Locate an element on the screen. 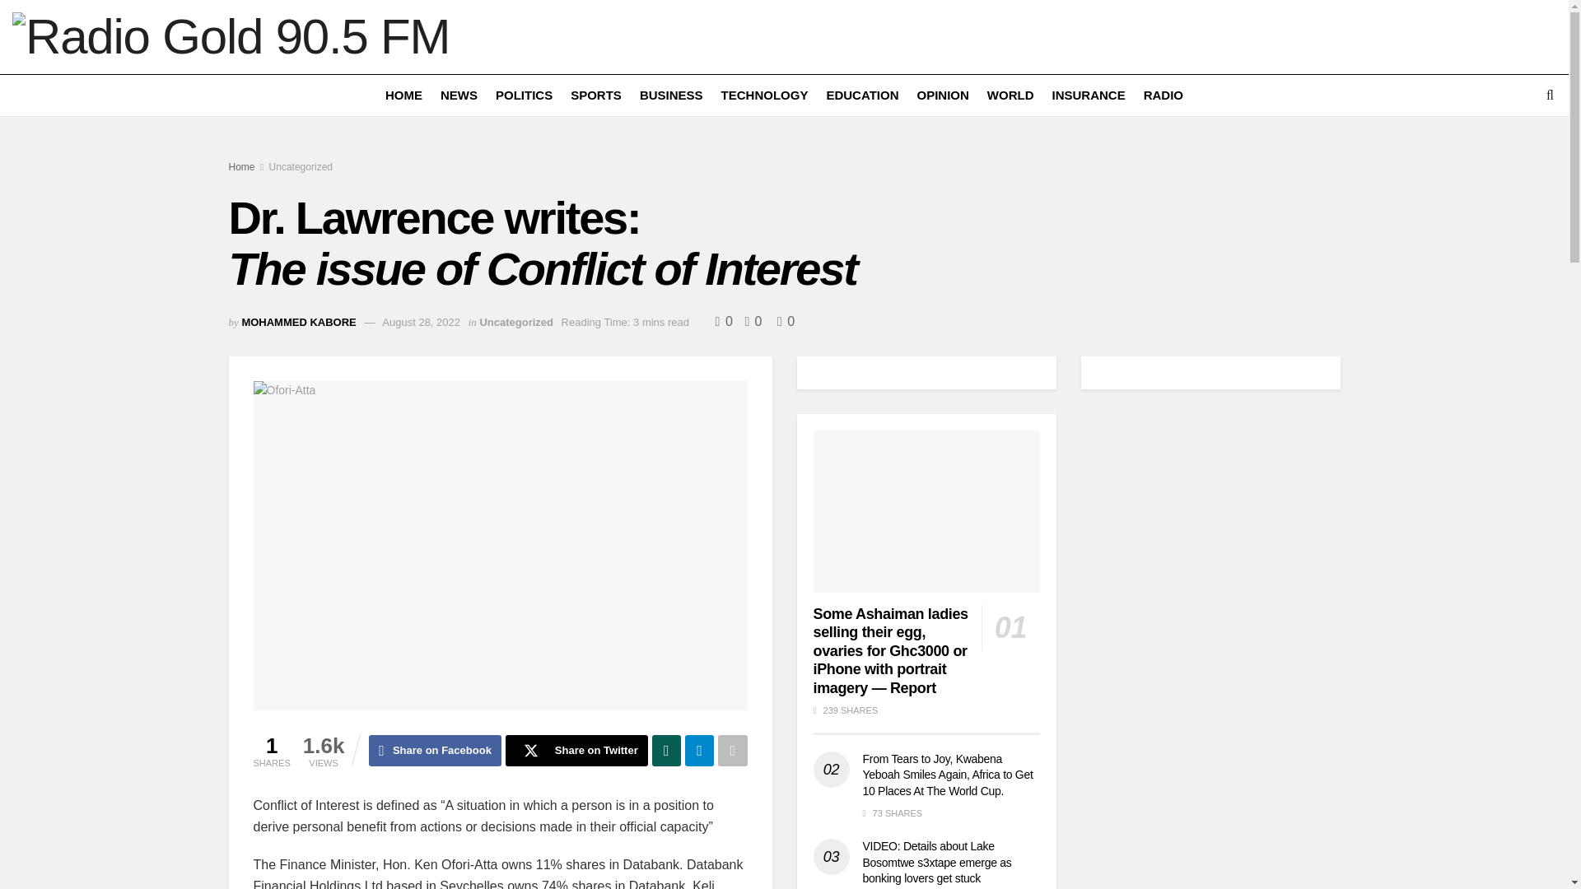  0 is located at coordinates (726, 321).